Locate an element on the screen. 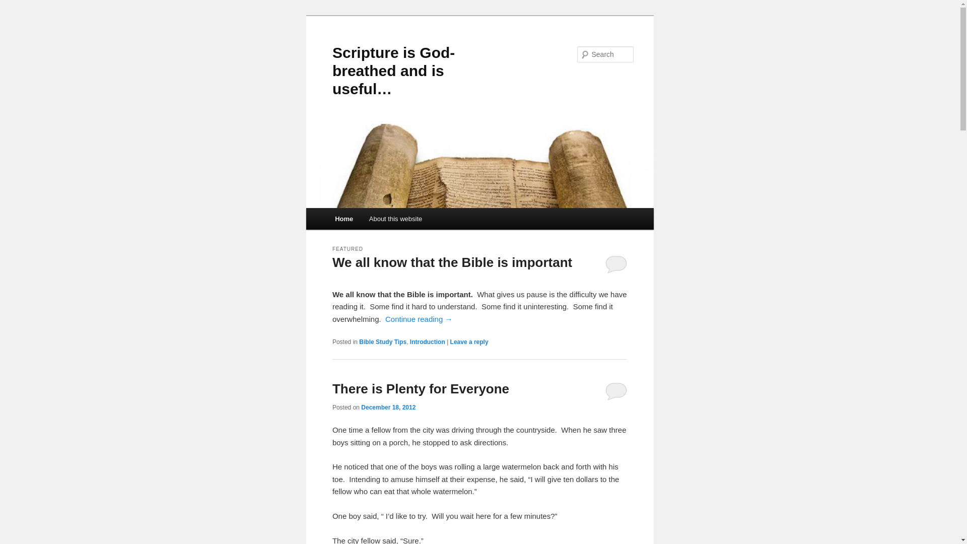 This screenshot has width=967, height=544. Home is located at coordinates (344, 219).